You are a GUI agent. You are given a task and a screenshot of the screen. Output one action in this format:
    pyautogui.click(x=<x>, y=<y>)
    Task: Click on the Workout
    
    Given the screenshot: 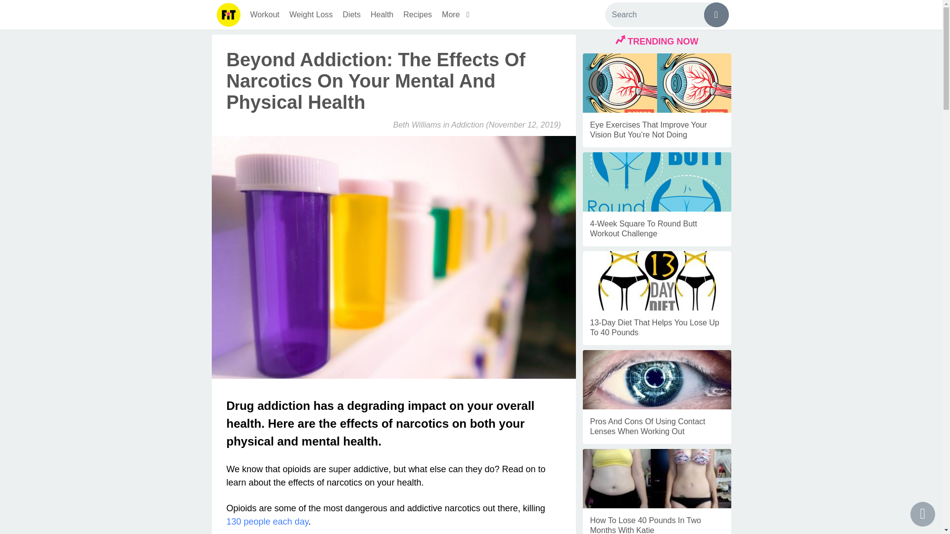 What is the action you would take?
    pyautogui.click(x=264, y=15)
    